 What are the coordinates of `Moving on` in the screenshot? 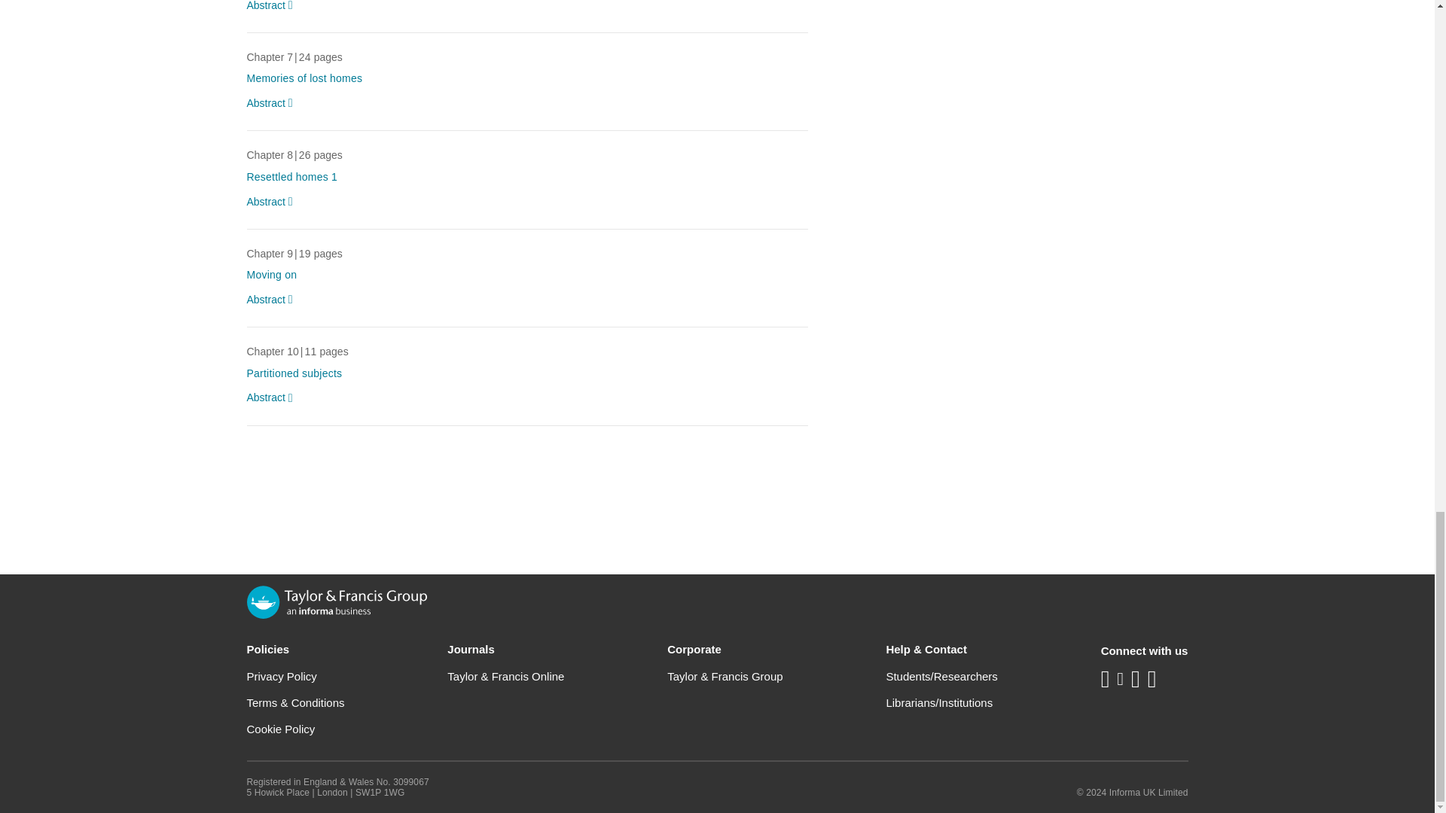 It's located at (273, 274).